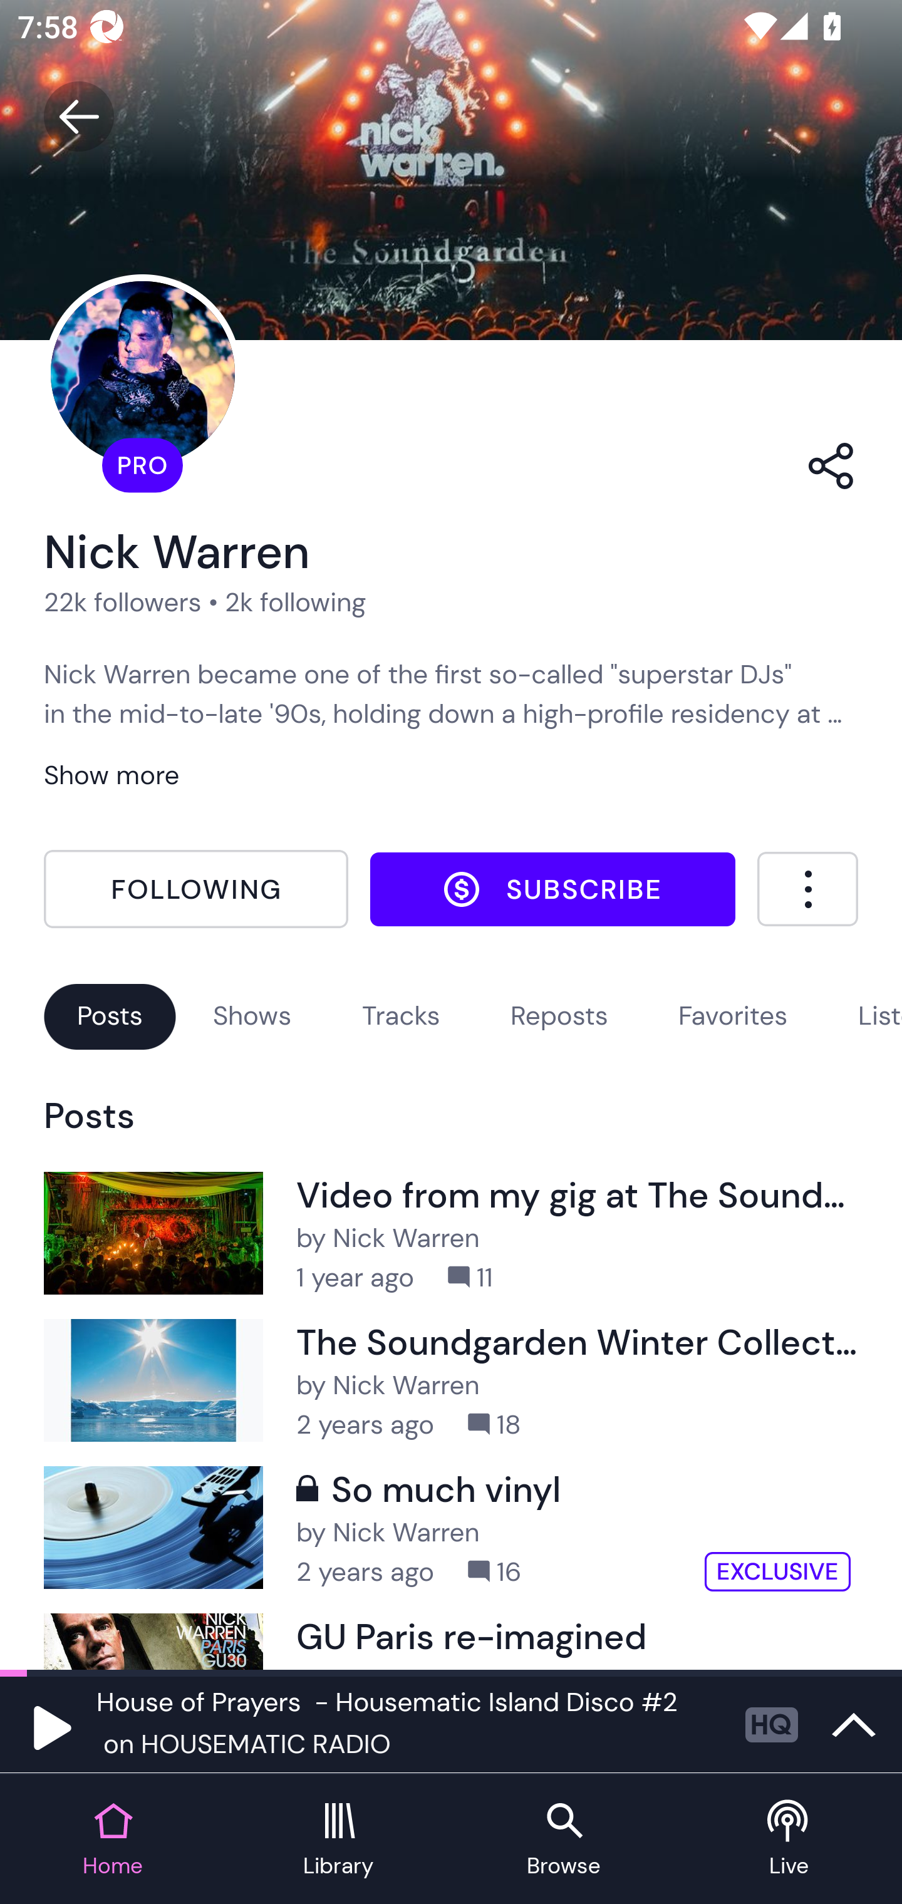 The width and height of the screenshot is (902, 1904). I want to click on Following FOLLOWING, so click(195, 889).